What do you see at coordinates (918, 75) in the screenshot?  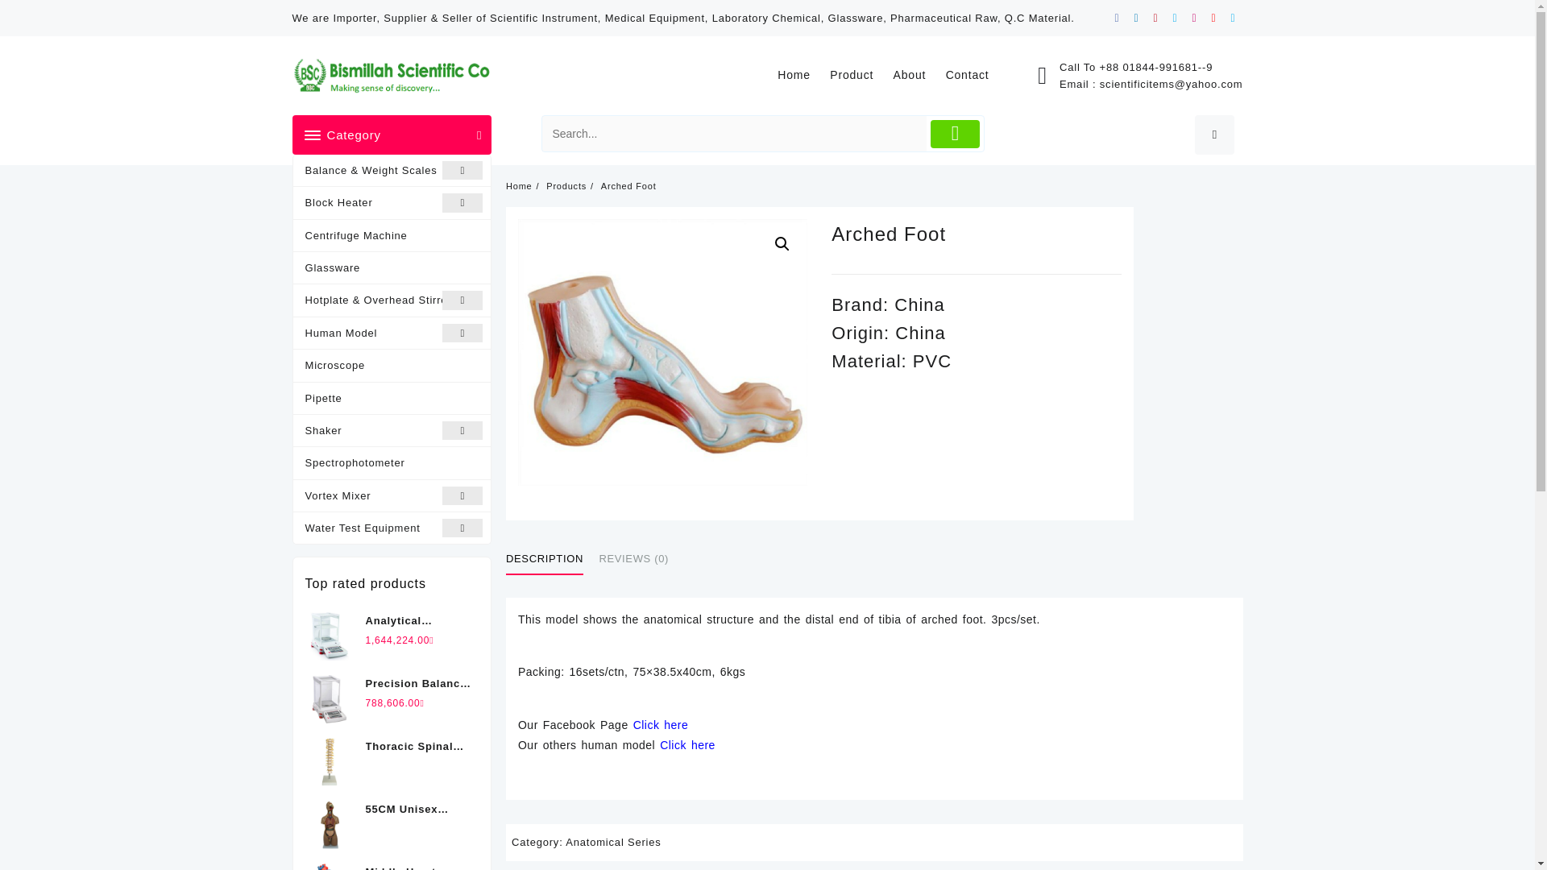 I see `About` at bounding box center [918, 75].